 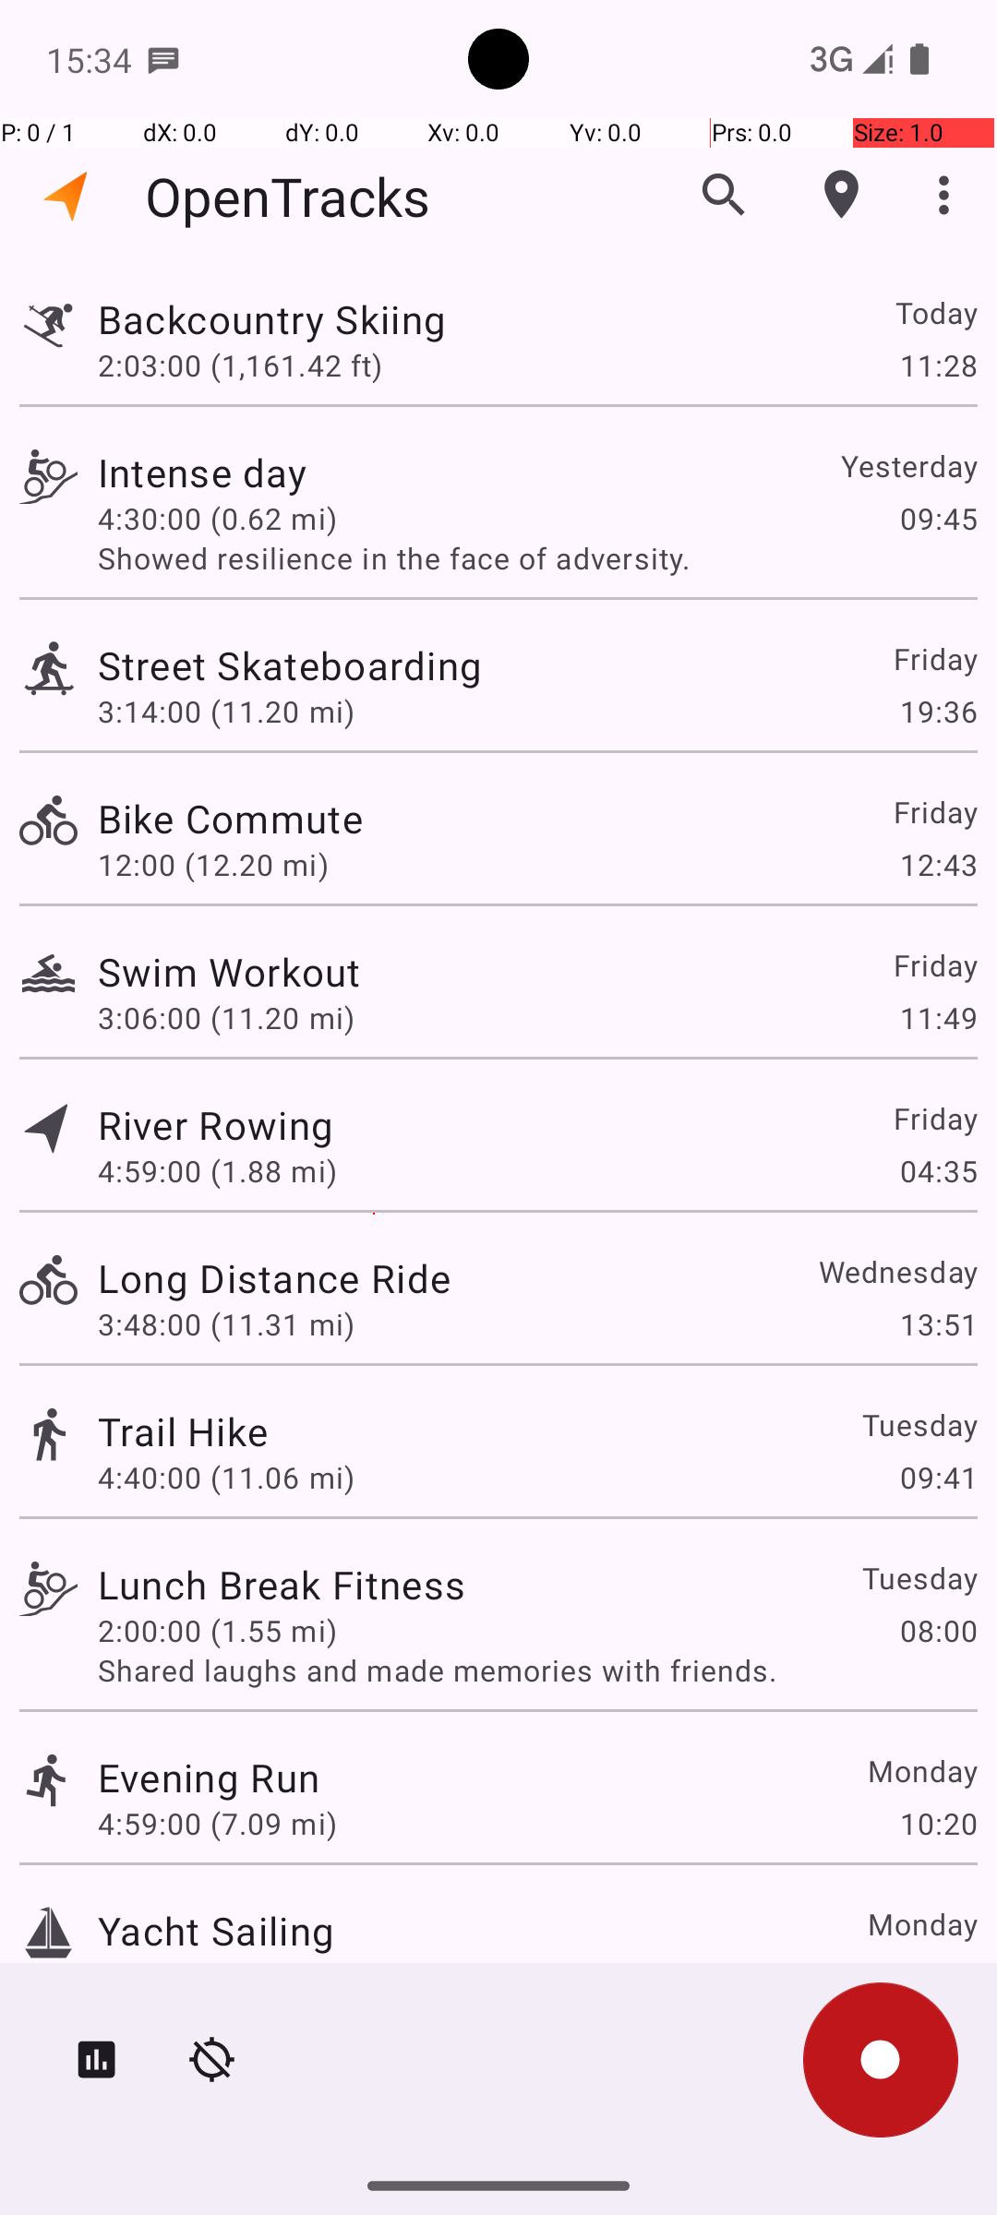 What do you see at coordinates (938, 864) in the screenshot?
I see `12:43` at bounding box center [938, 864].